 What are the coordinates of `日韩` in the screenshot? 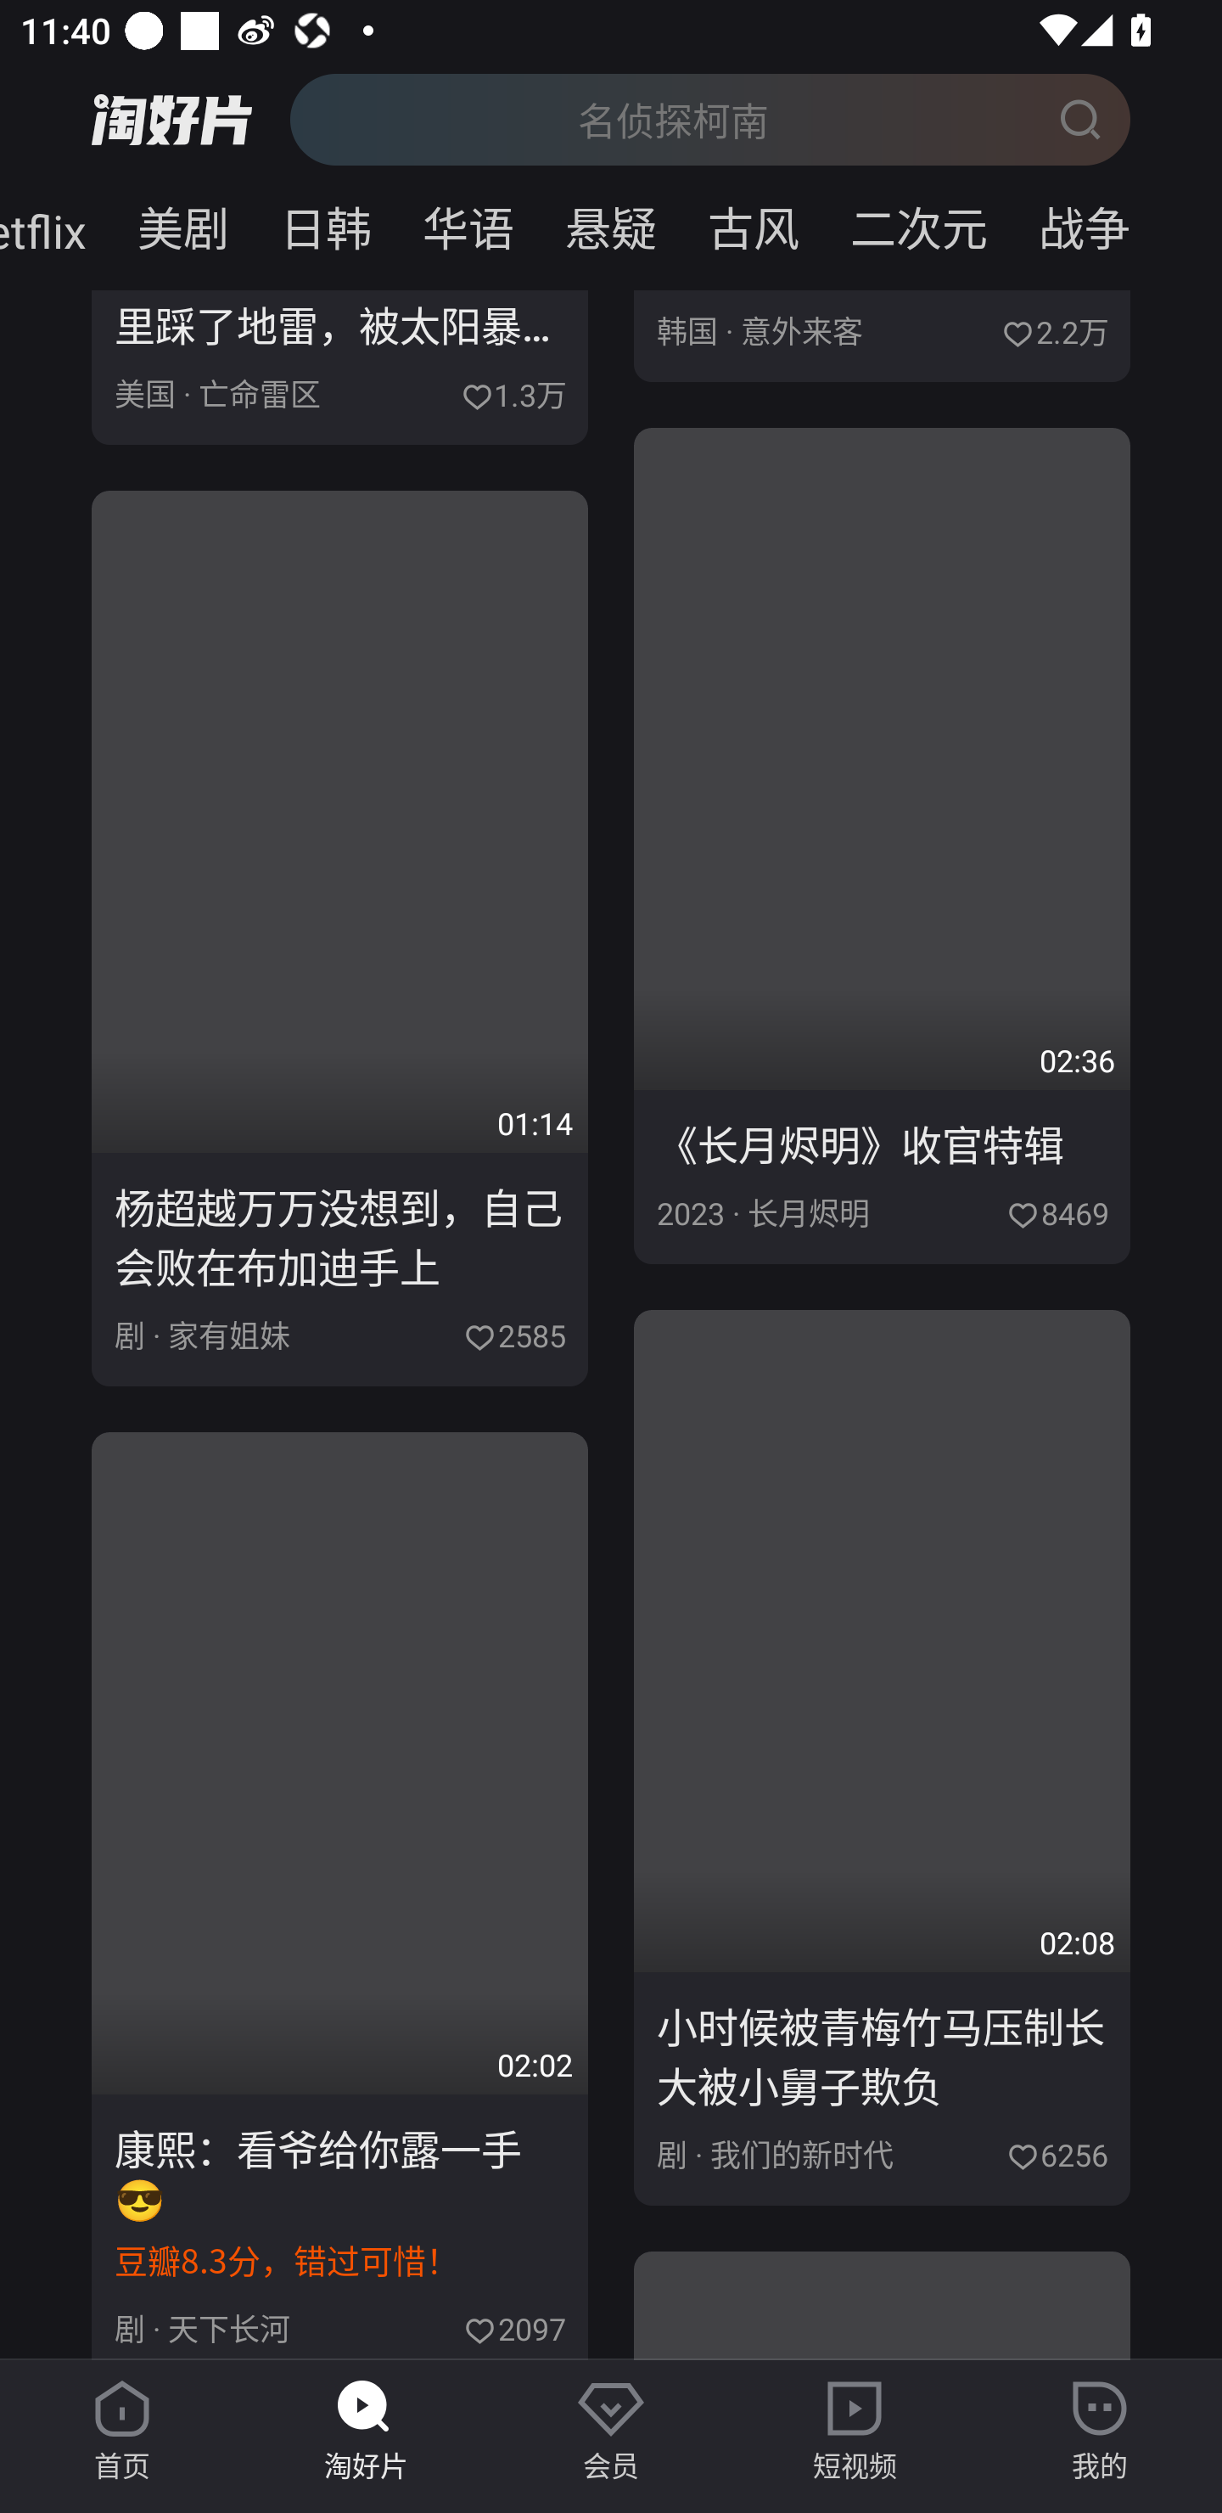 It's located at (326, 223).